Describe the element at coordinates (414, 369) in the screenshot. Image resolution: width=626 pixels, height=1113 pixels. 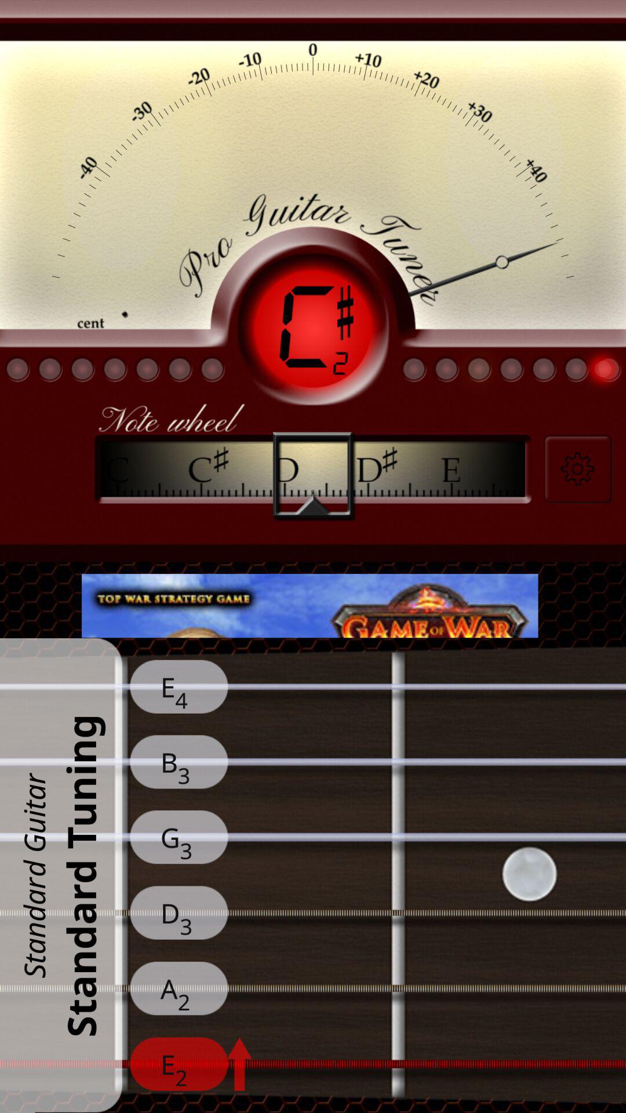
I see `select the first round which is below tuner` at that location.